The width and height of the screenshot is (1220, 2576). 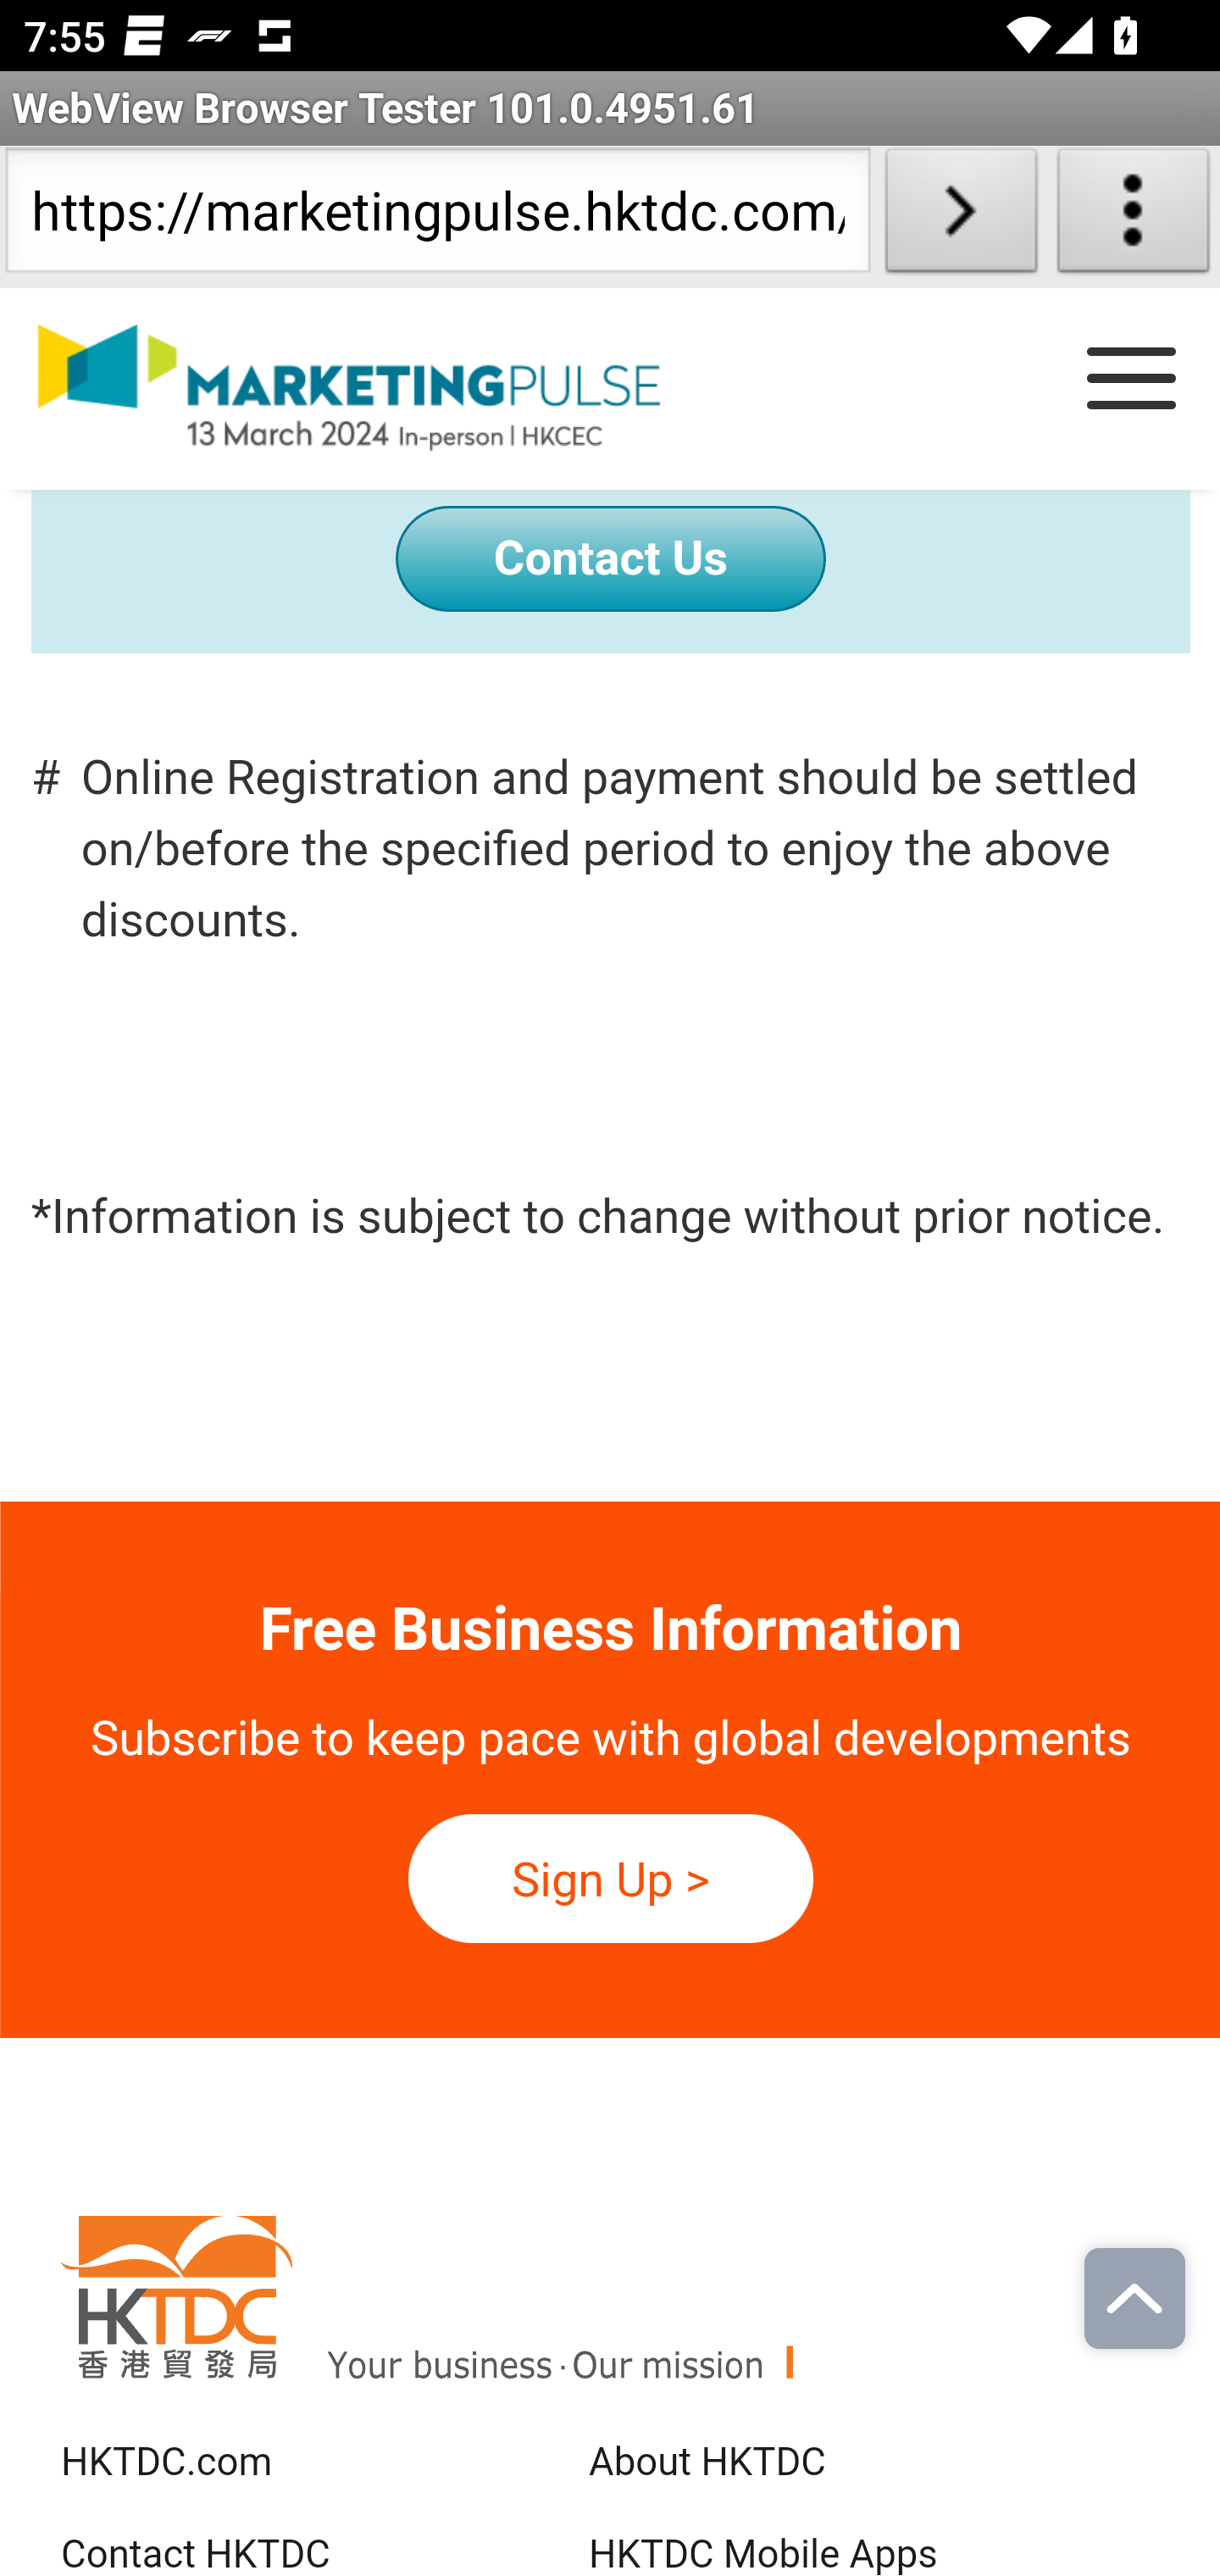 What do you see at coordinates (182, 2464) in the screenshot?
I see `HKTDC.com` at bounding box center [182, 2464].